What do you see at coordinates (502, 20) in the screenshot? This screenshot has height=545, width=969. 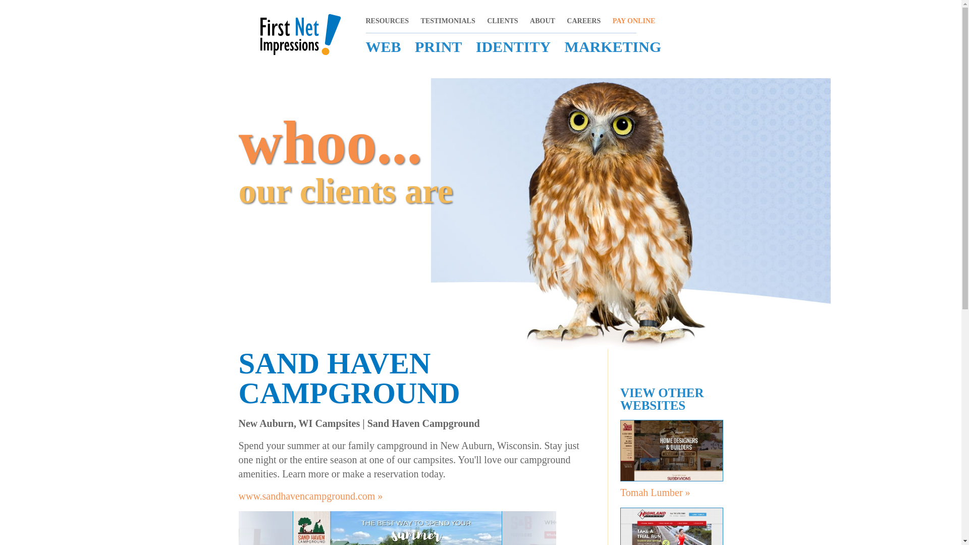 I see `CLIENTS` at bounding box center [502, 20].